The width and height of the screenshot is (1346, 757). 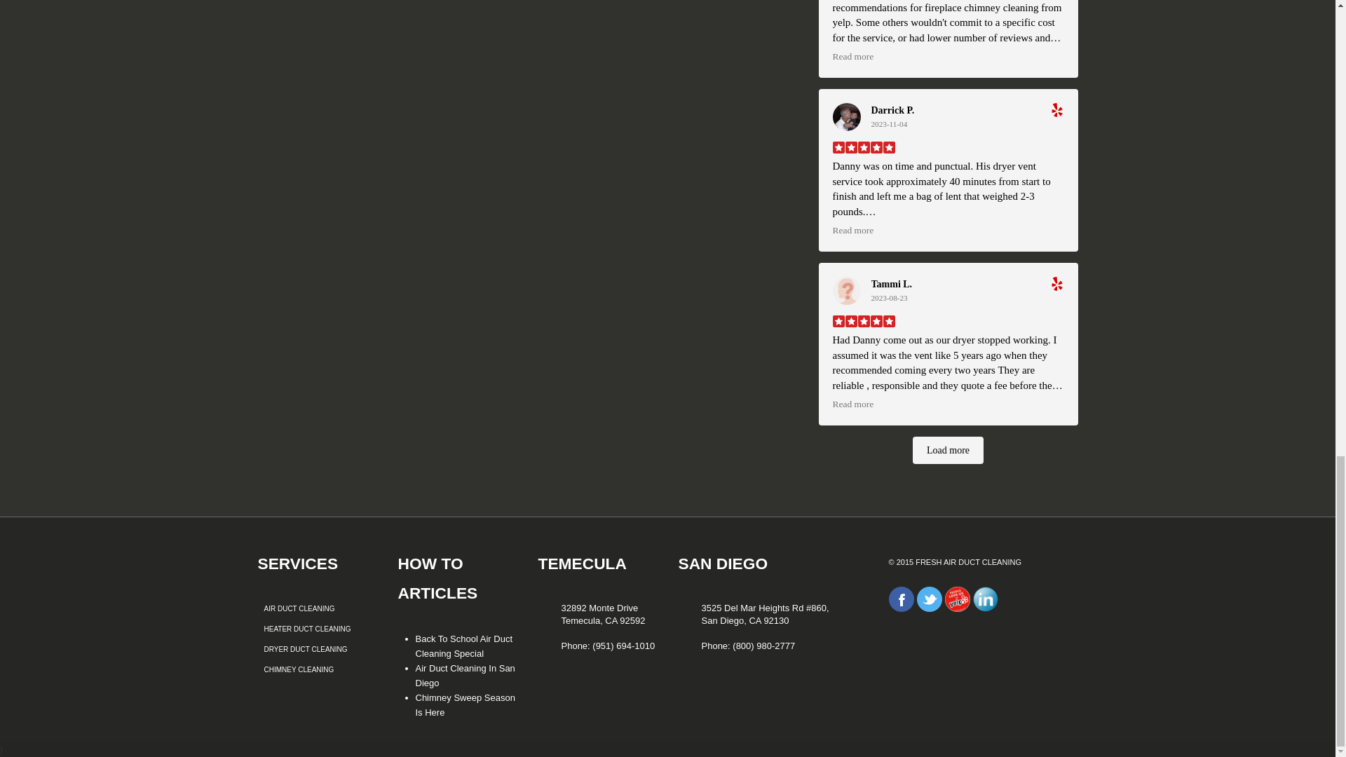 What do you see at coordinates (299, 608) in the screenshot?
I see `AIR DUCT CLEANING` at bounding box center [299, 608].